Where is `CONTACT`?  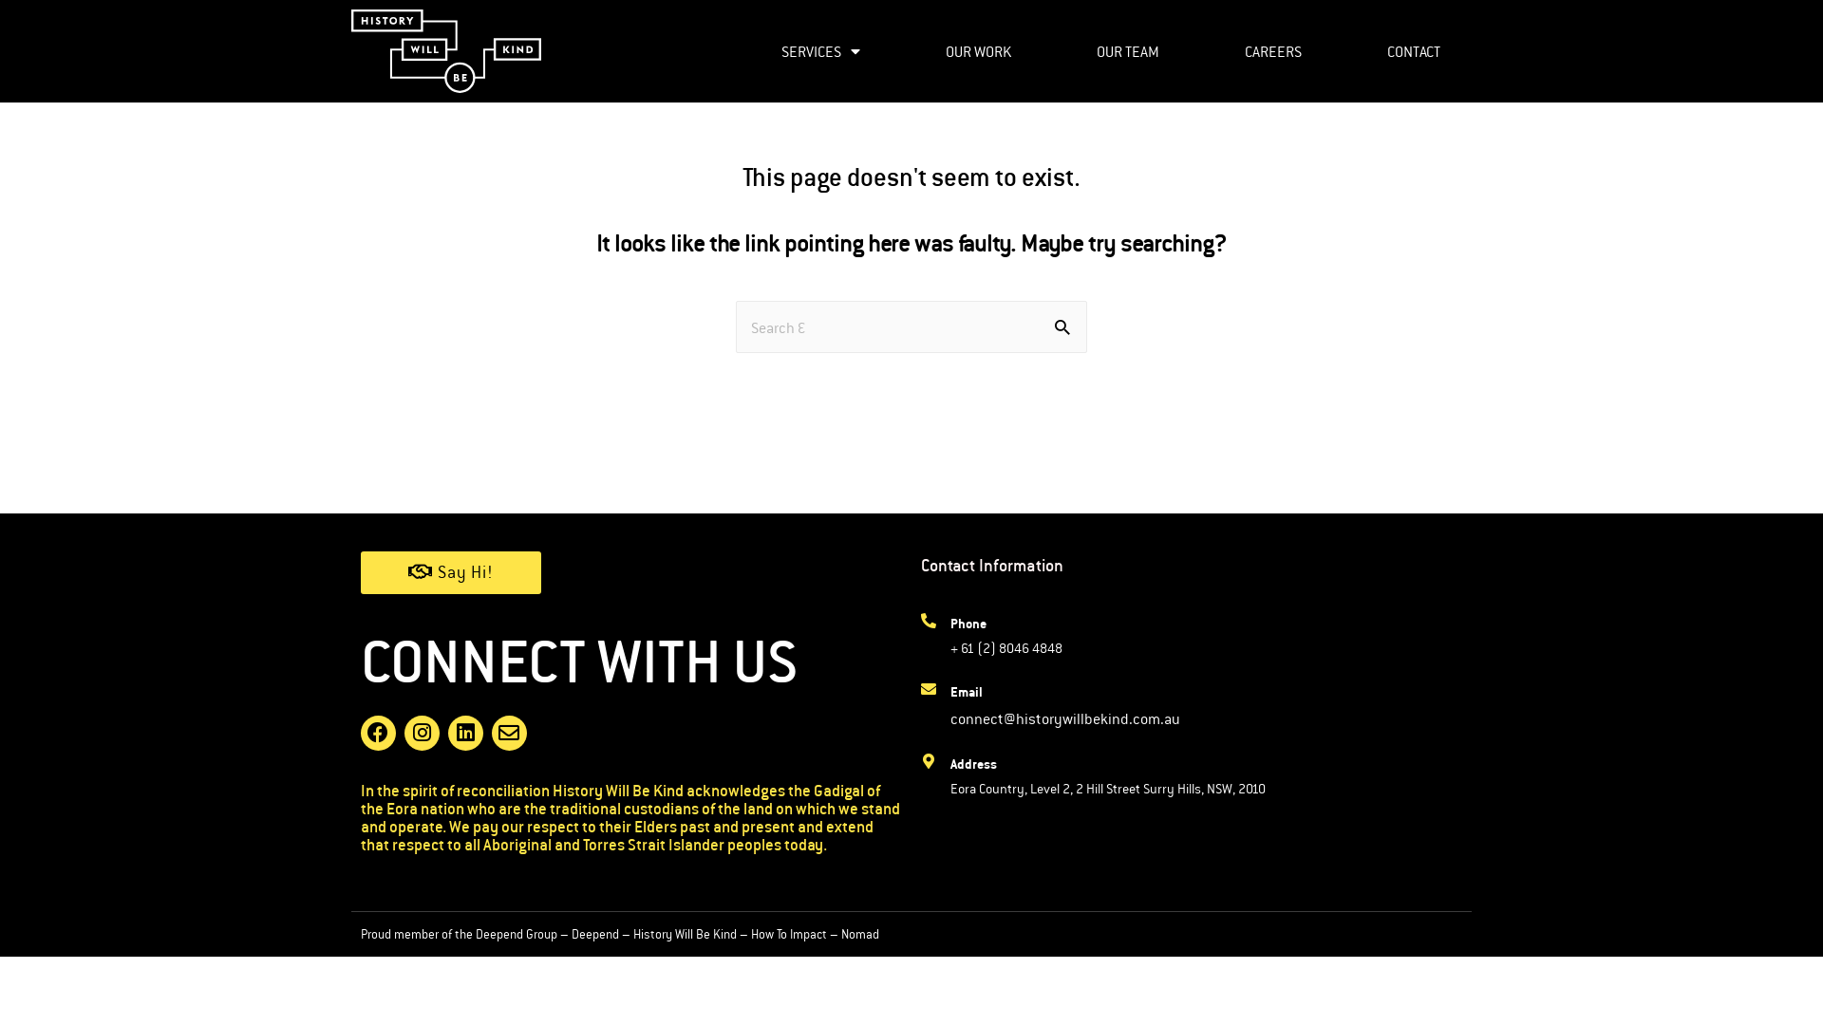 CONTACT is located at coordinates (1415, 51).